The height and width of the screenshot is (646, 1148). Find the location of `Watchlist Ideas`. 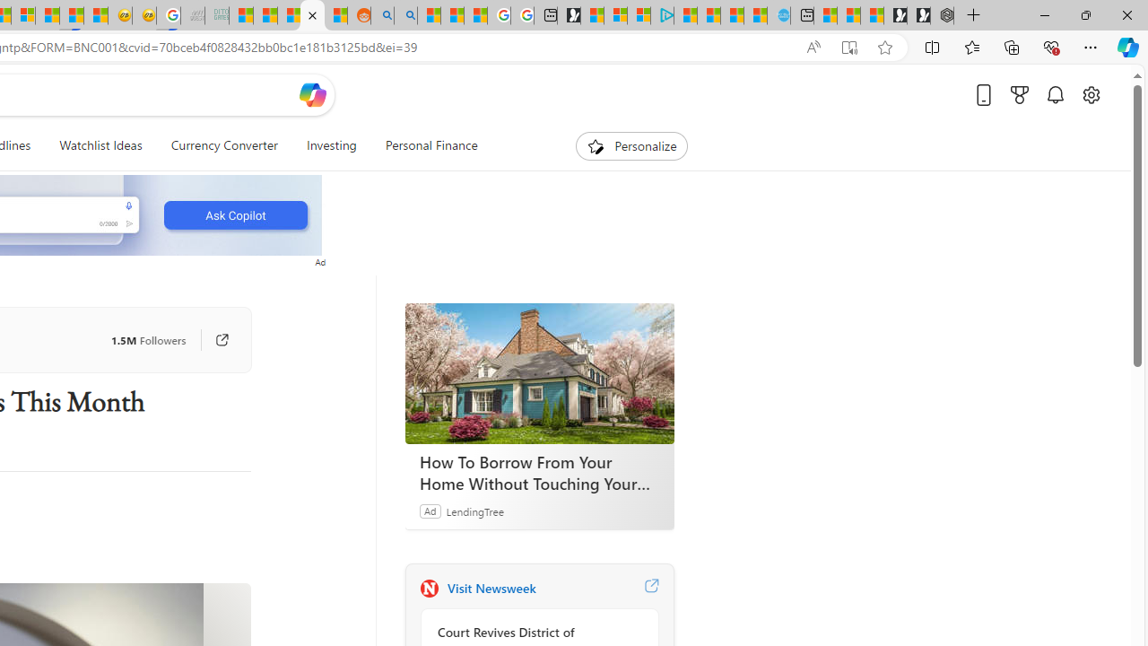

Watchlist Ideas is located at coordinates (100, 145).